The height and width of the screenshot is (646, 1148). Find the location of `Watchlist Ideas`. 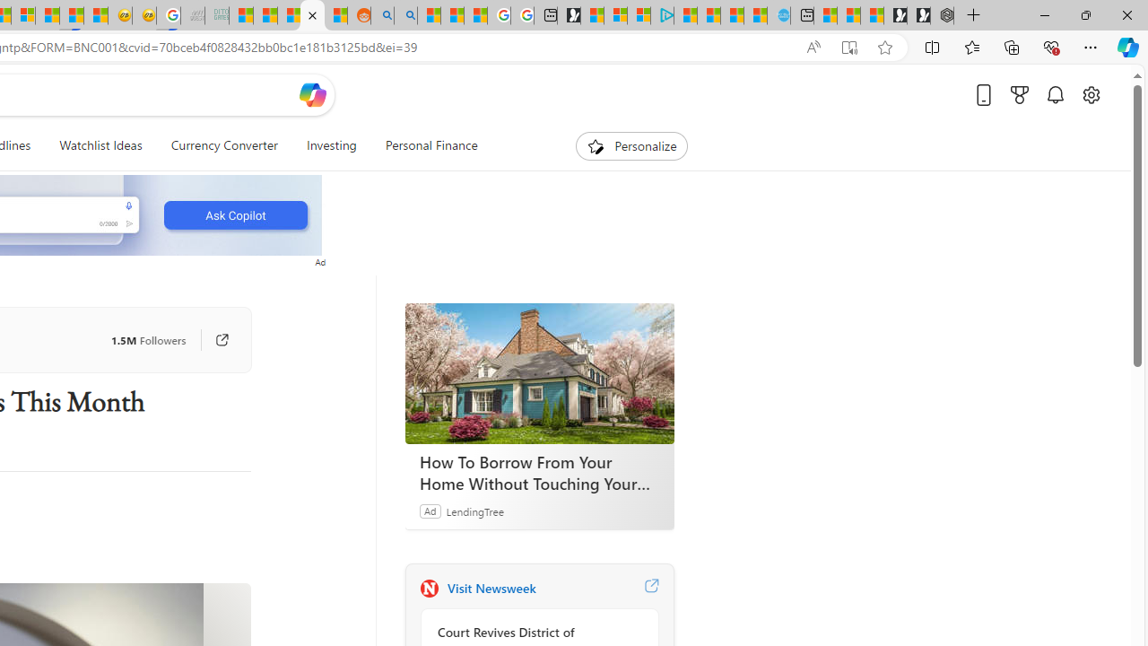

Watchlist Ideas is located at coordinates (100, 145).